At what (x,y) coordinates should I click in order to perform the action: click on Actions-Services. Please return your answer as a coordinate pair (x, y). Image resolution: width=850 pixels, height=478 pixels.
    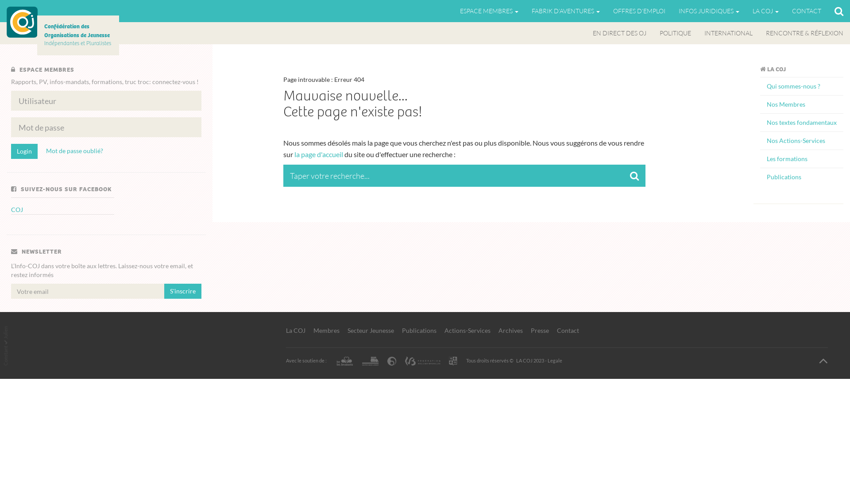
    Looking at the image, I should click on (467, 330).